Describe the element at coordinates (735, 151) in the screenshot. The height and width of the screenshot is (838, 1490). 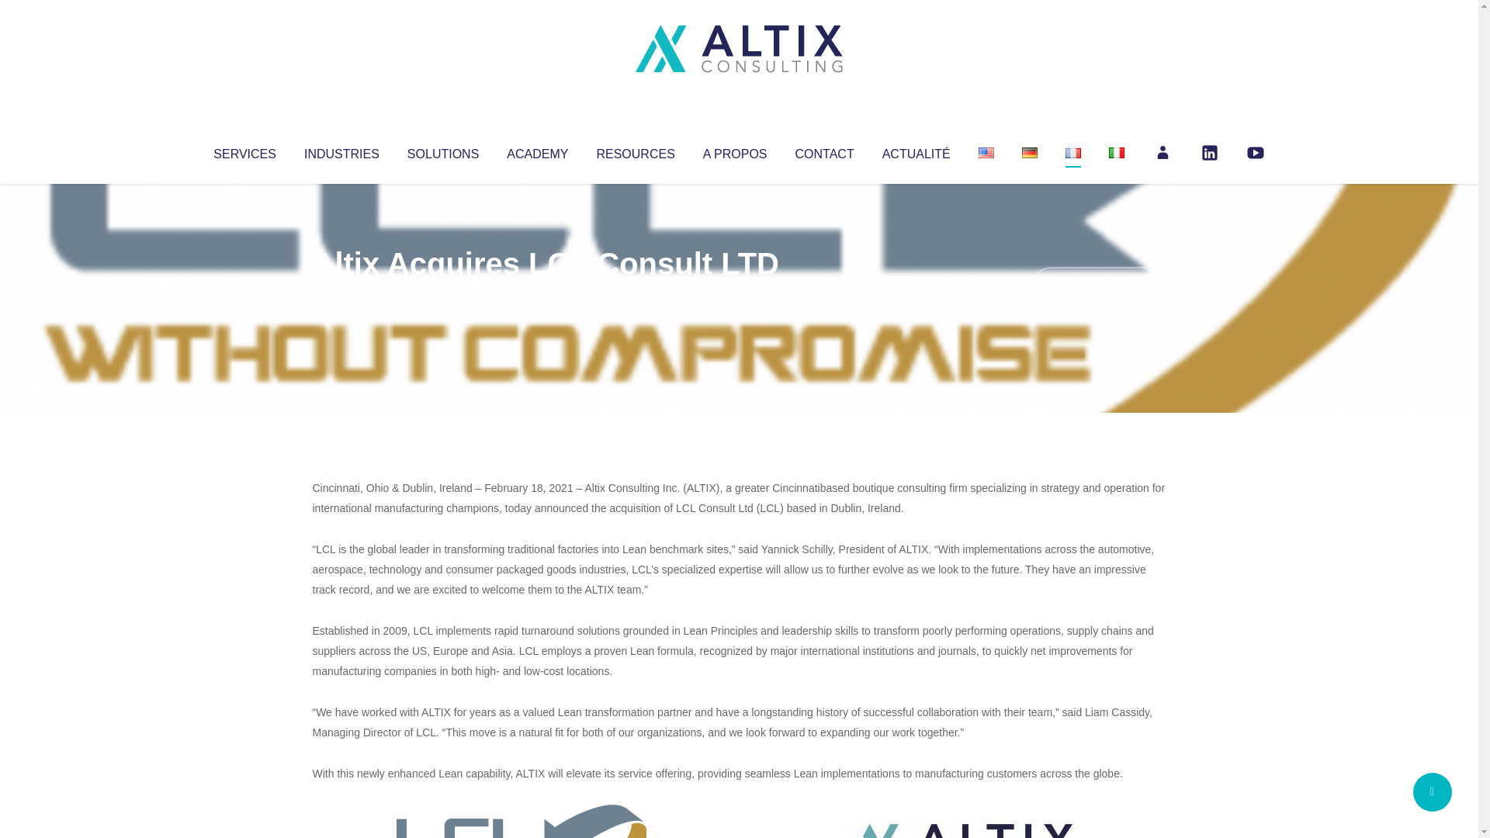
I see `A PROPOS` at that location.